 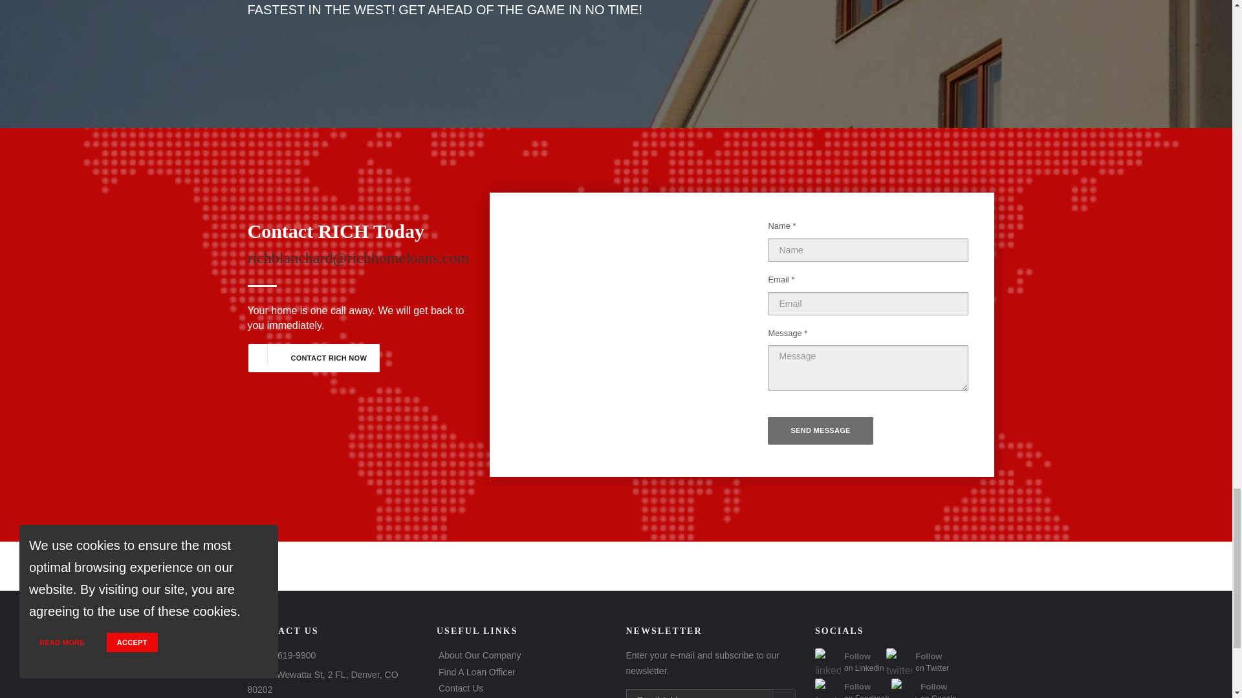 What do you see at coordinates (924, 695) in the screenshot?
I see `SEND MESSAGE` at bounding box center [924, 695].